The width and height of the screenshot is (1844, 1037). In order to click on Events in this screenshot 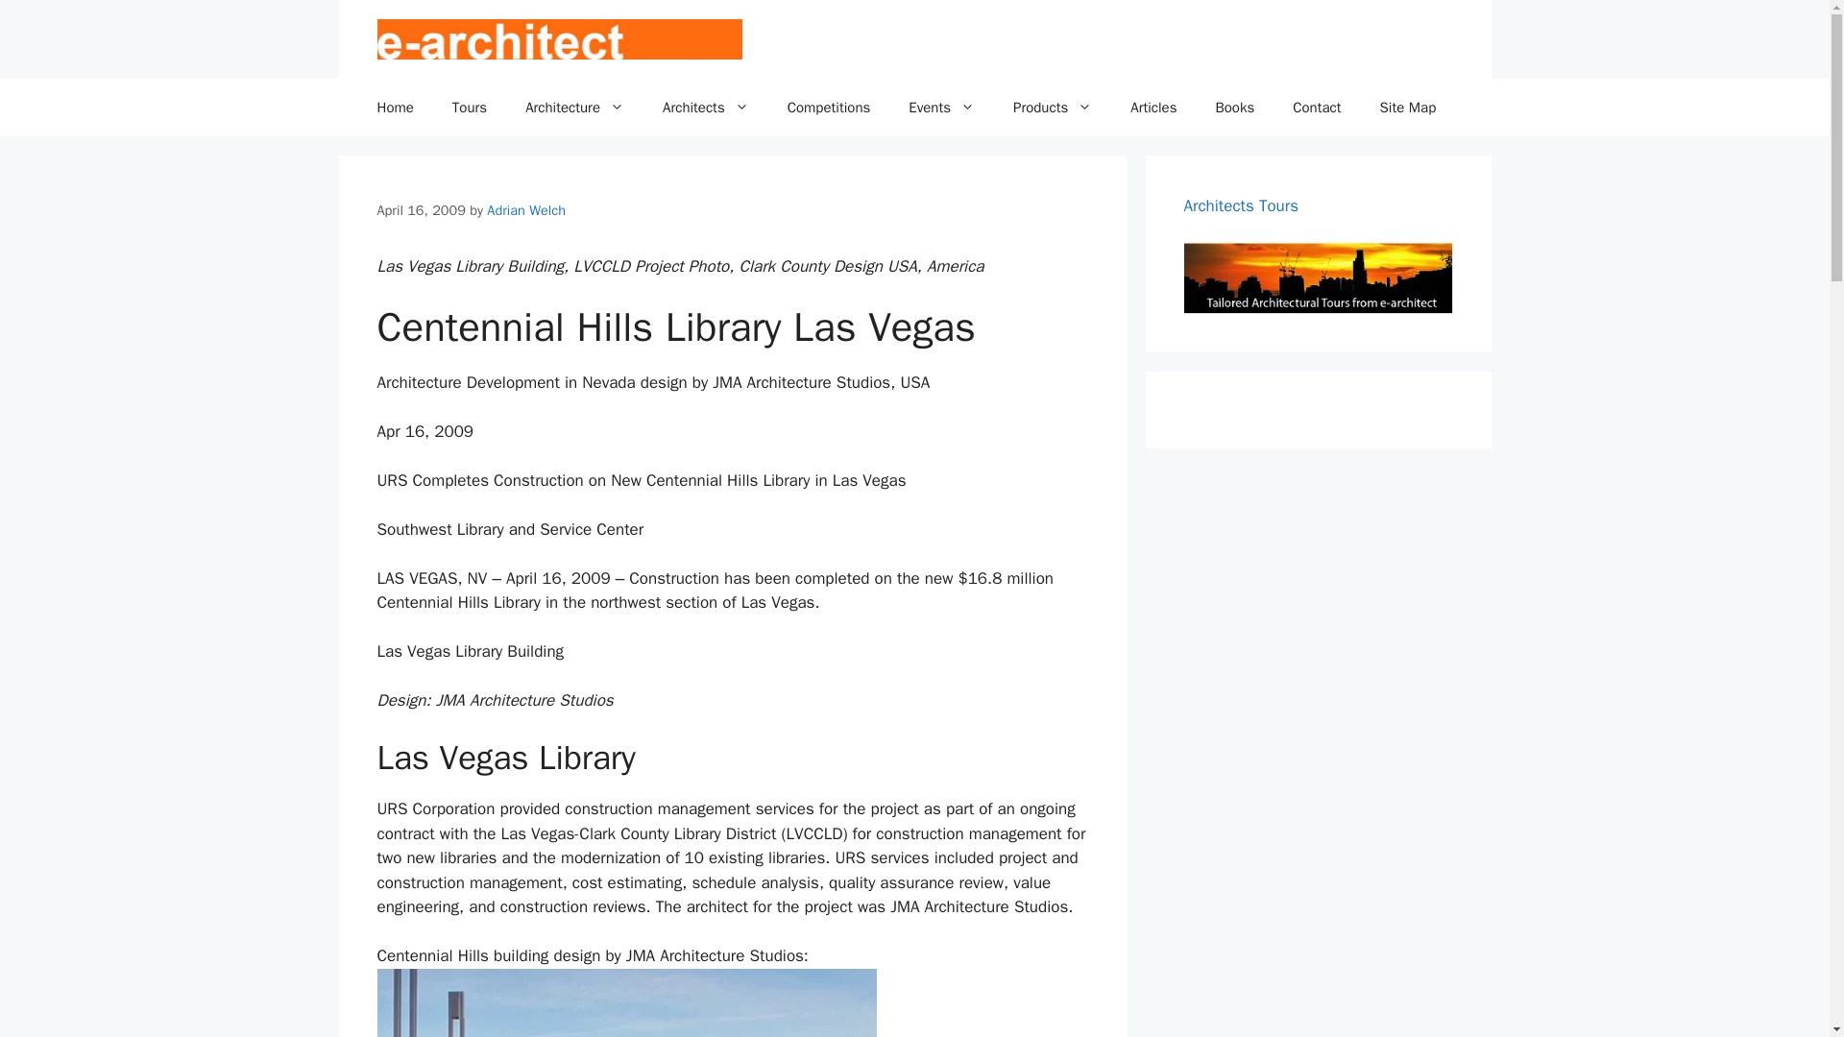, I will do `click(941, 108)`.